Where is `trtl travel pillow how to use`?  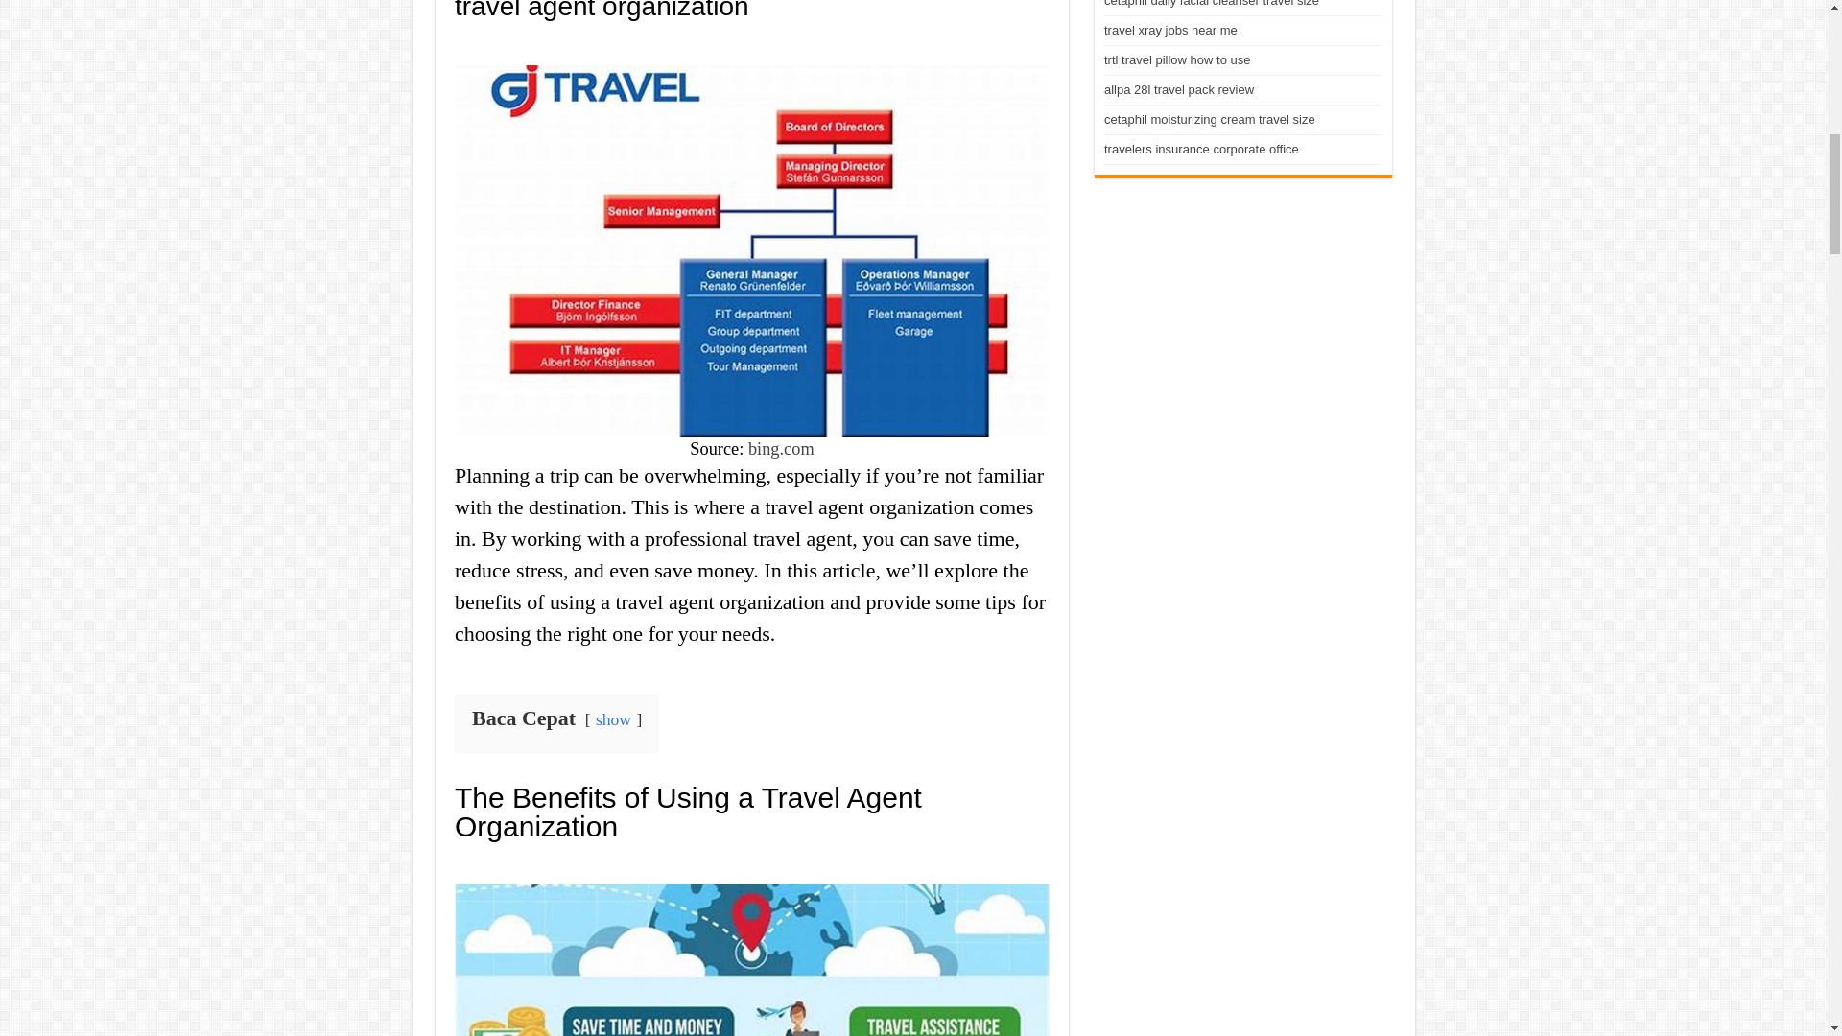
trtl travel pillow how to use is located at coordinates (1176, 59).